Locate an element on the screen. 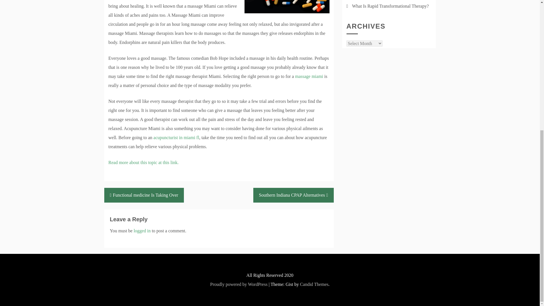  Acupuncture miami is located at coordinates (309, 76).